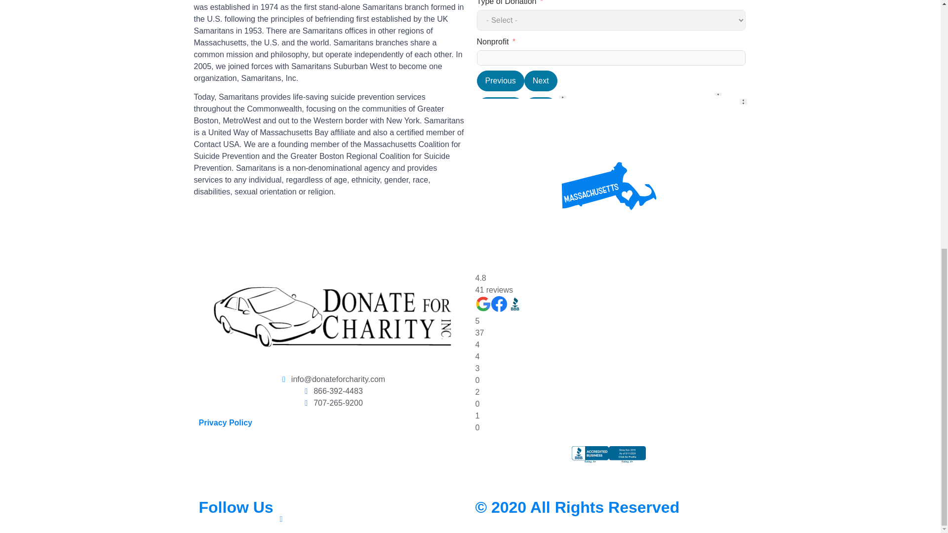 The height and width of the screenshot is (533, 948). Describe the element at coordinates (540, 284) in the screenshot. I see `Next` at that location.